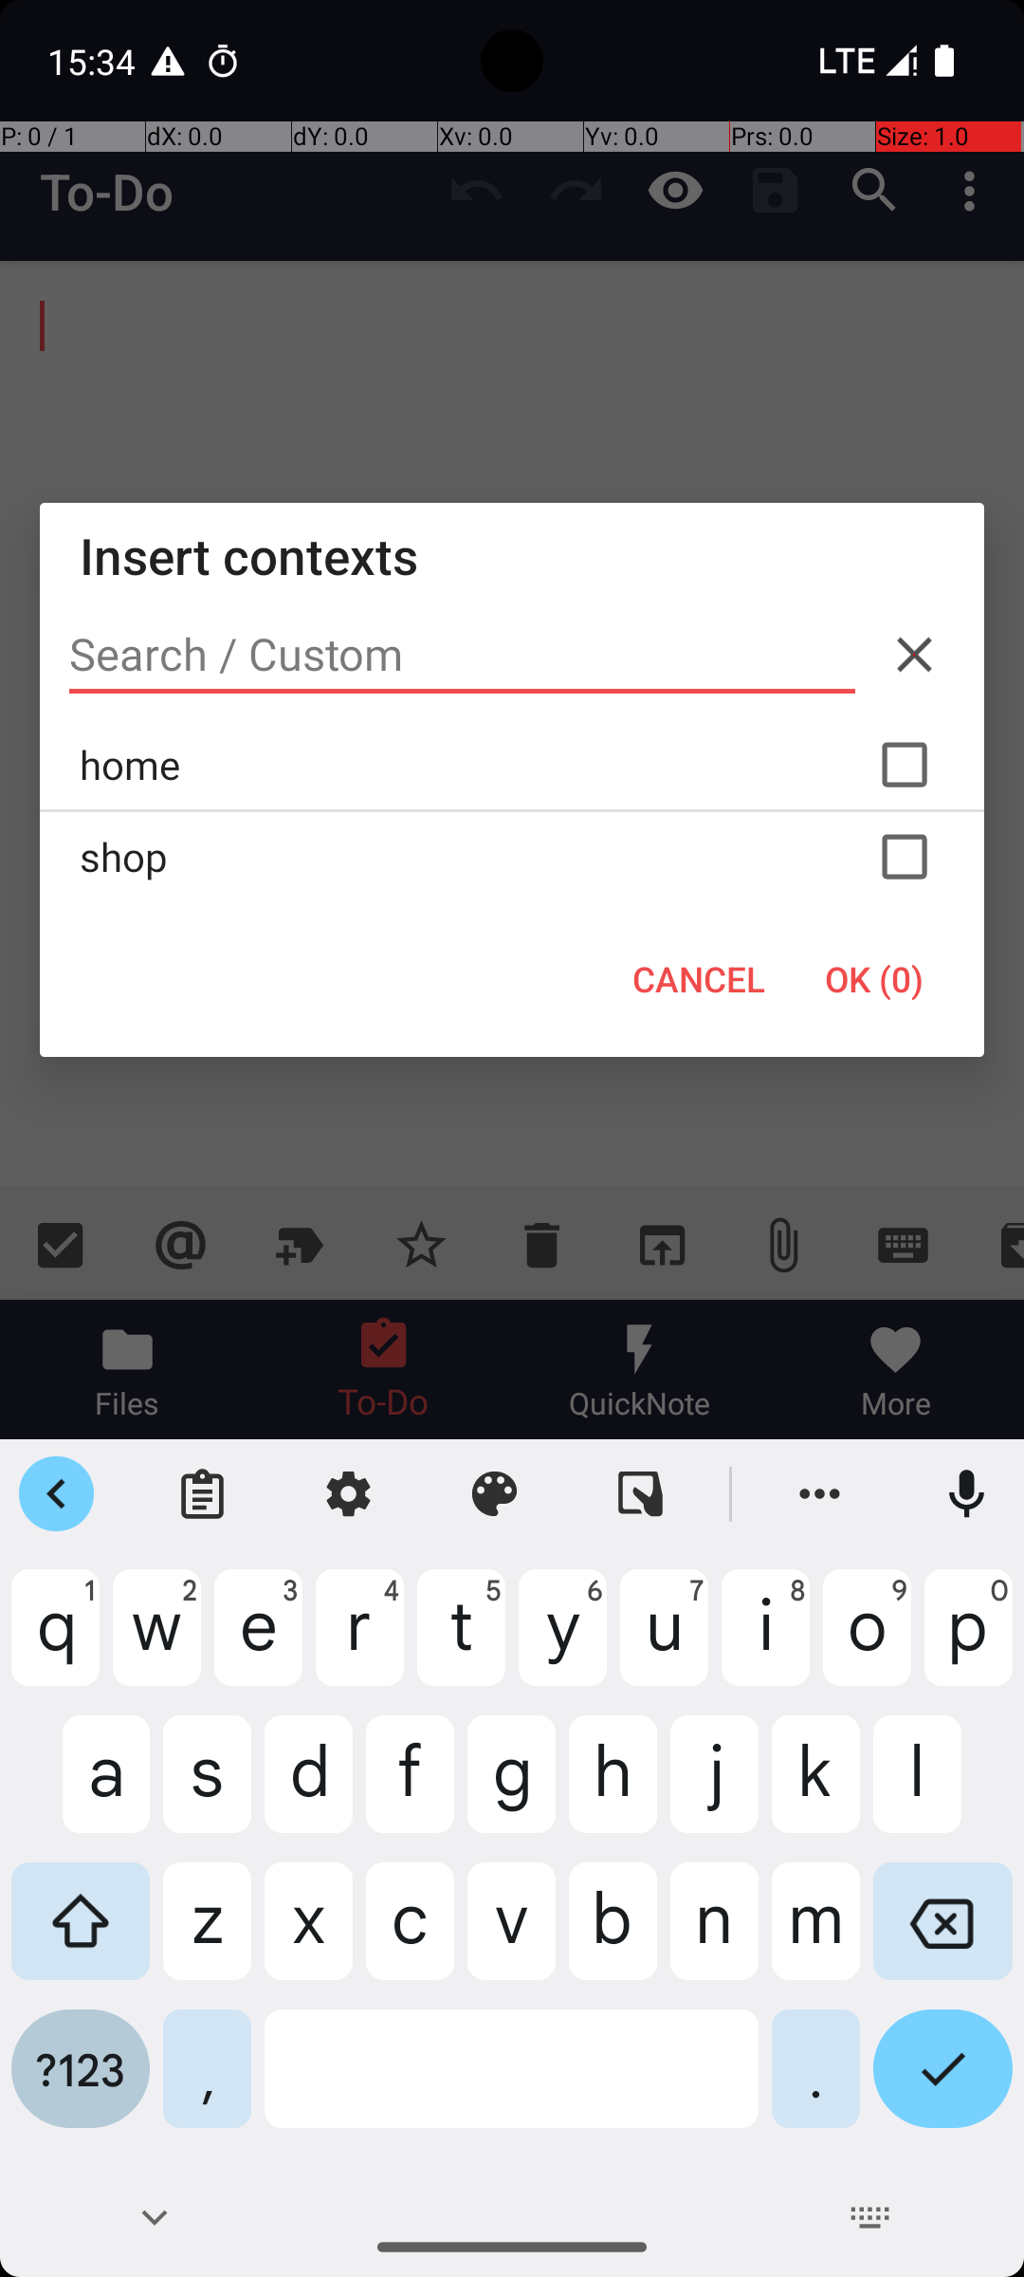 This screenshot has width=1024, height=2277. Describe the element at coordinates (874, 979) in the screenshot. I see `OK (0)` at that location.